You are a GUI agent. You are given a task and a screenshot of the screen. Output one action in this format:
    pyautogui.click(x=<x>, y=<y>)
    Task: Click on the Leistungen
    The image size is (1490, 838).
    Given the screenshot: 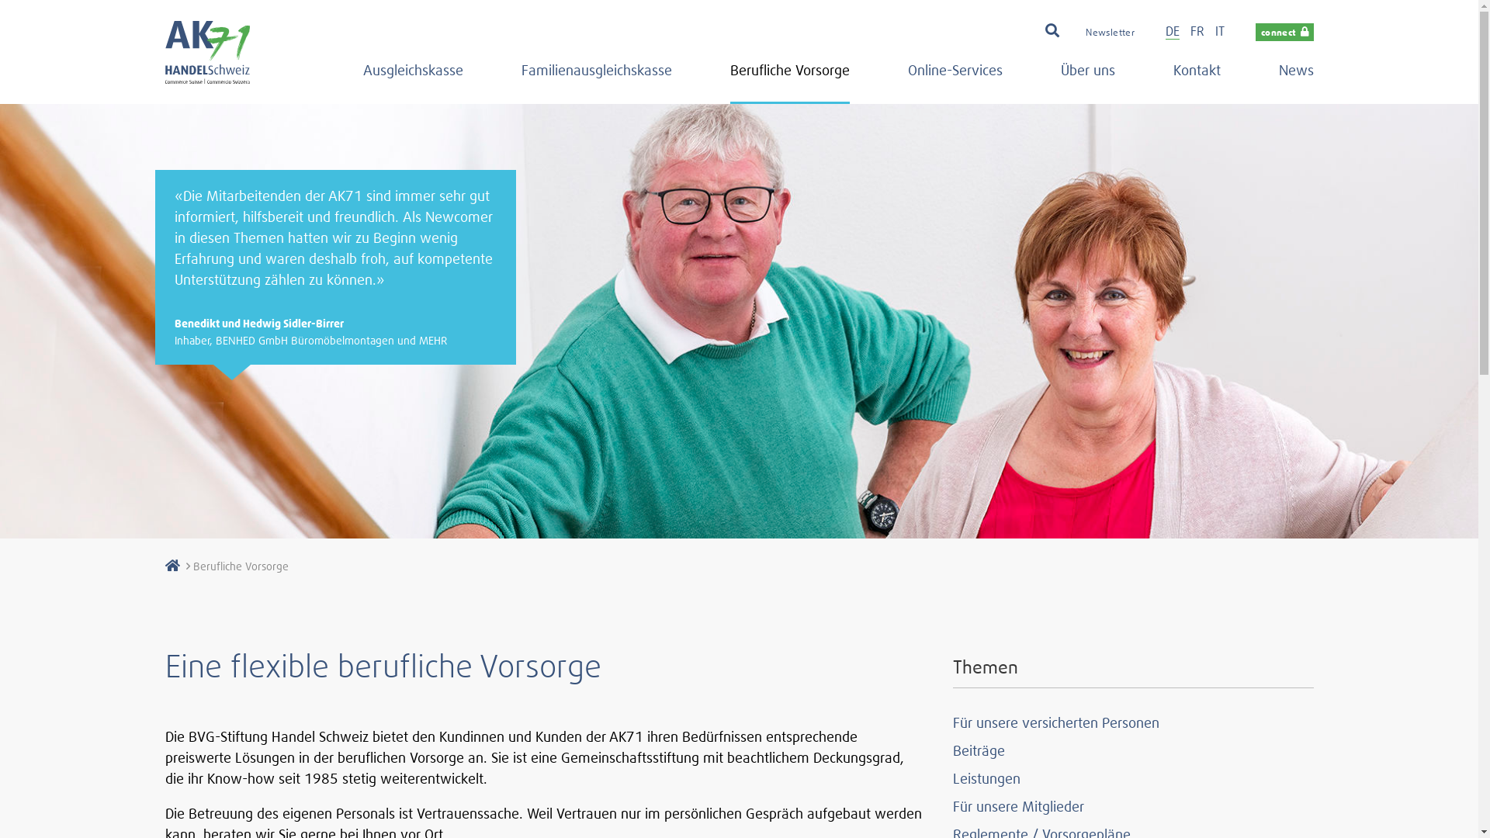 What is the action you would take?
    pyautogui.click(x=987, y=779)
    